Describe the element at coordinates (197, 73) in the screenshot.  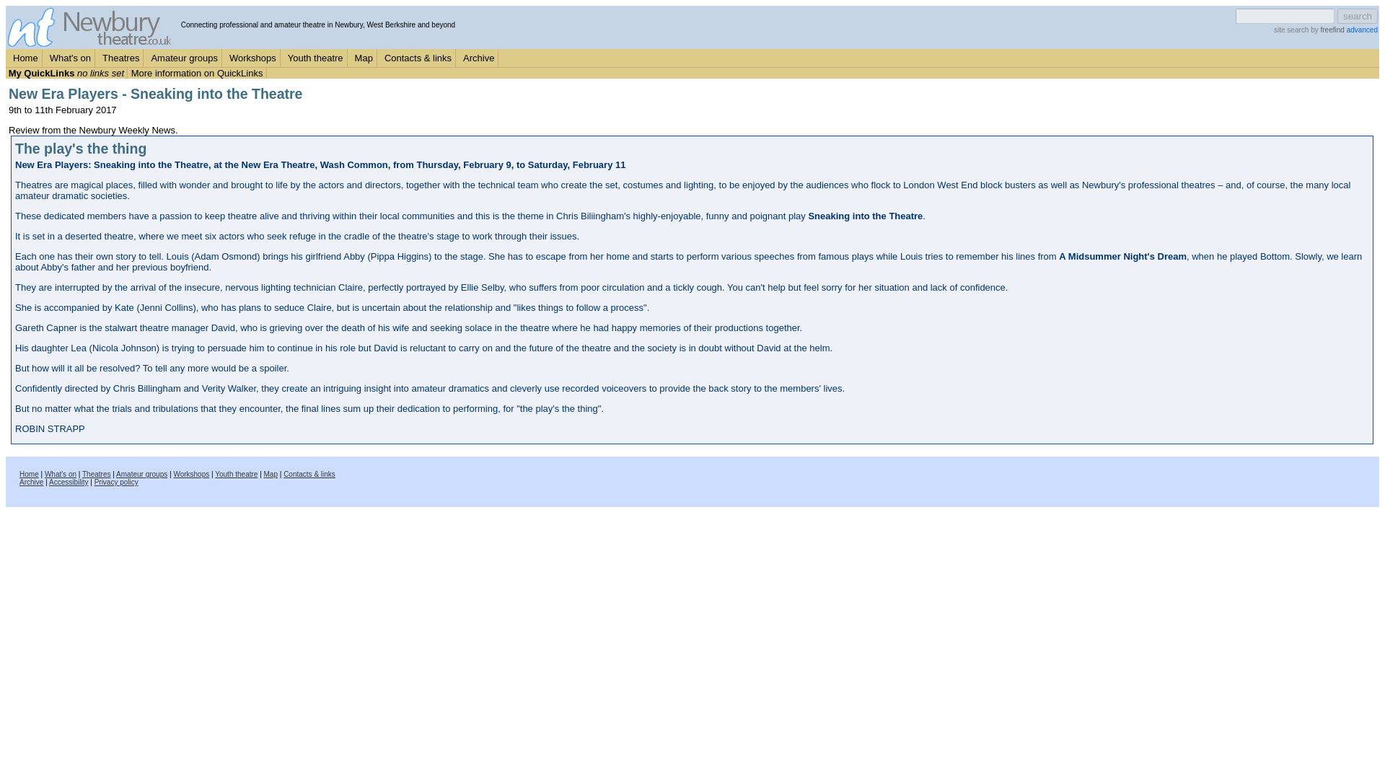
I see `More information on QuickLinks` at that location.